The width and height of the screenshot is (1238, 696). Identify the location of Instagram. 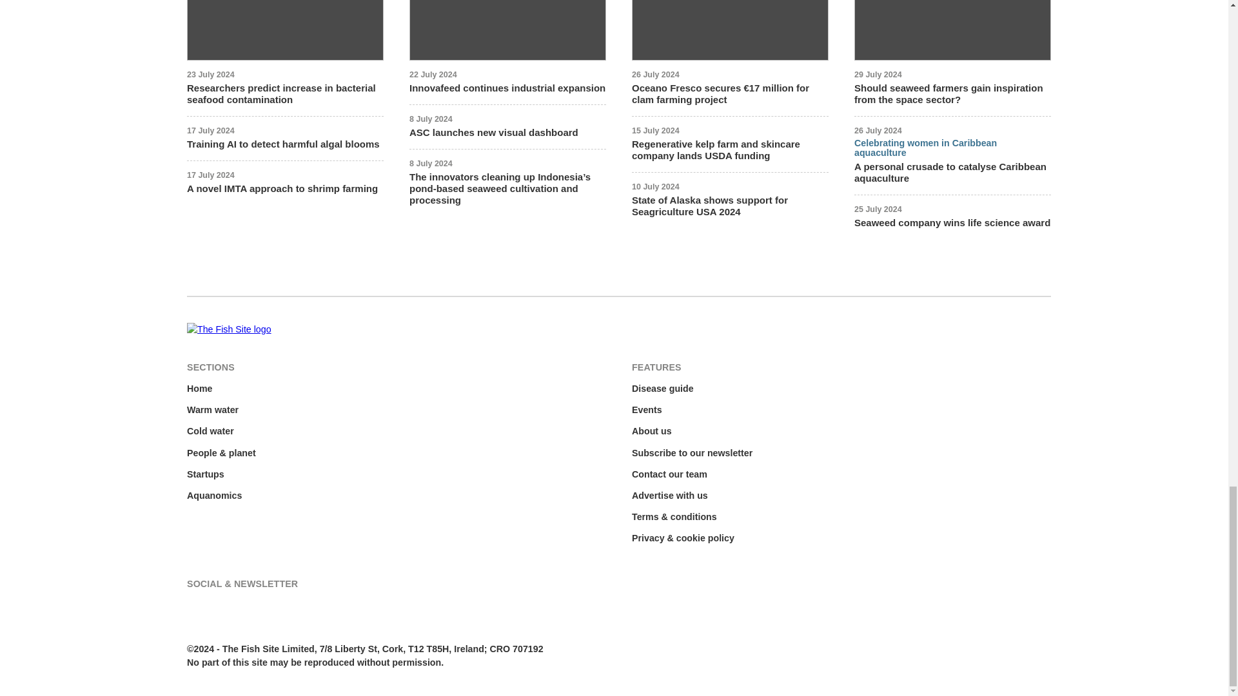
(276, 608).